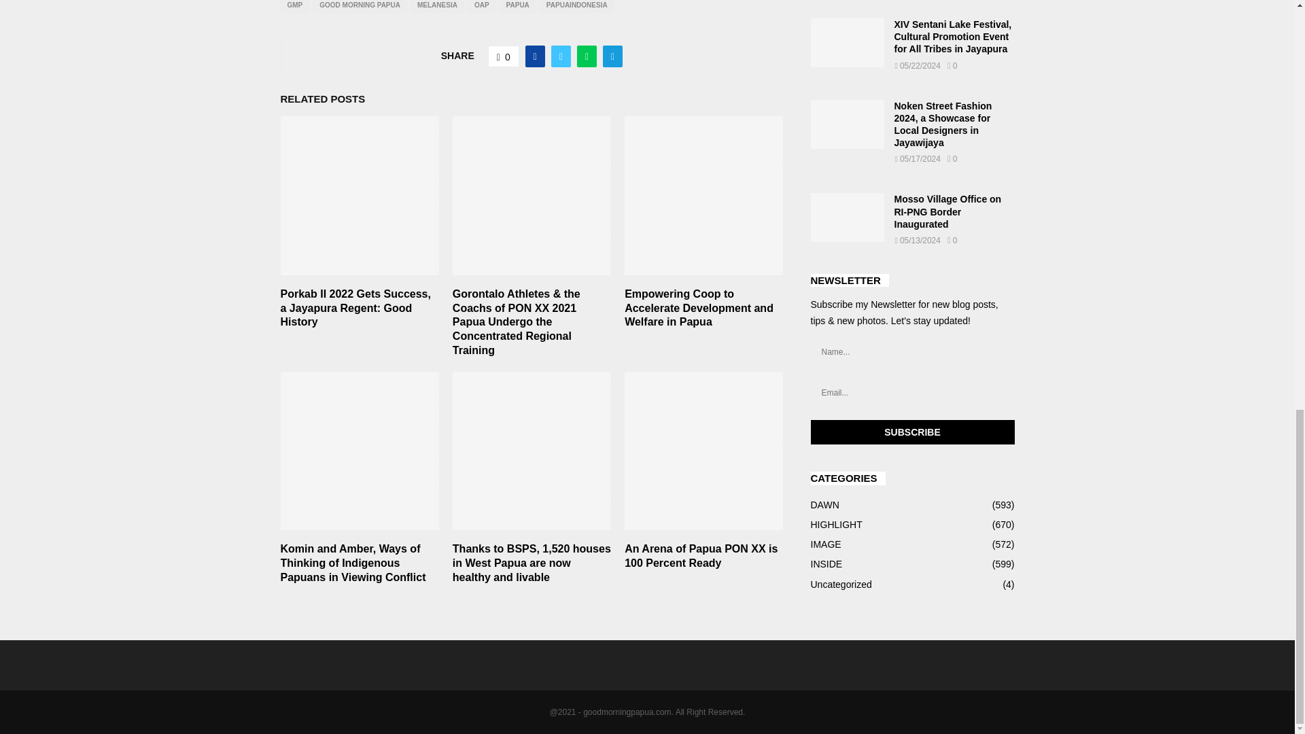 This screenshot has width=1305, height=734. I want to click on 0, so click(504, 56).